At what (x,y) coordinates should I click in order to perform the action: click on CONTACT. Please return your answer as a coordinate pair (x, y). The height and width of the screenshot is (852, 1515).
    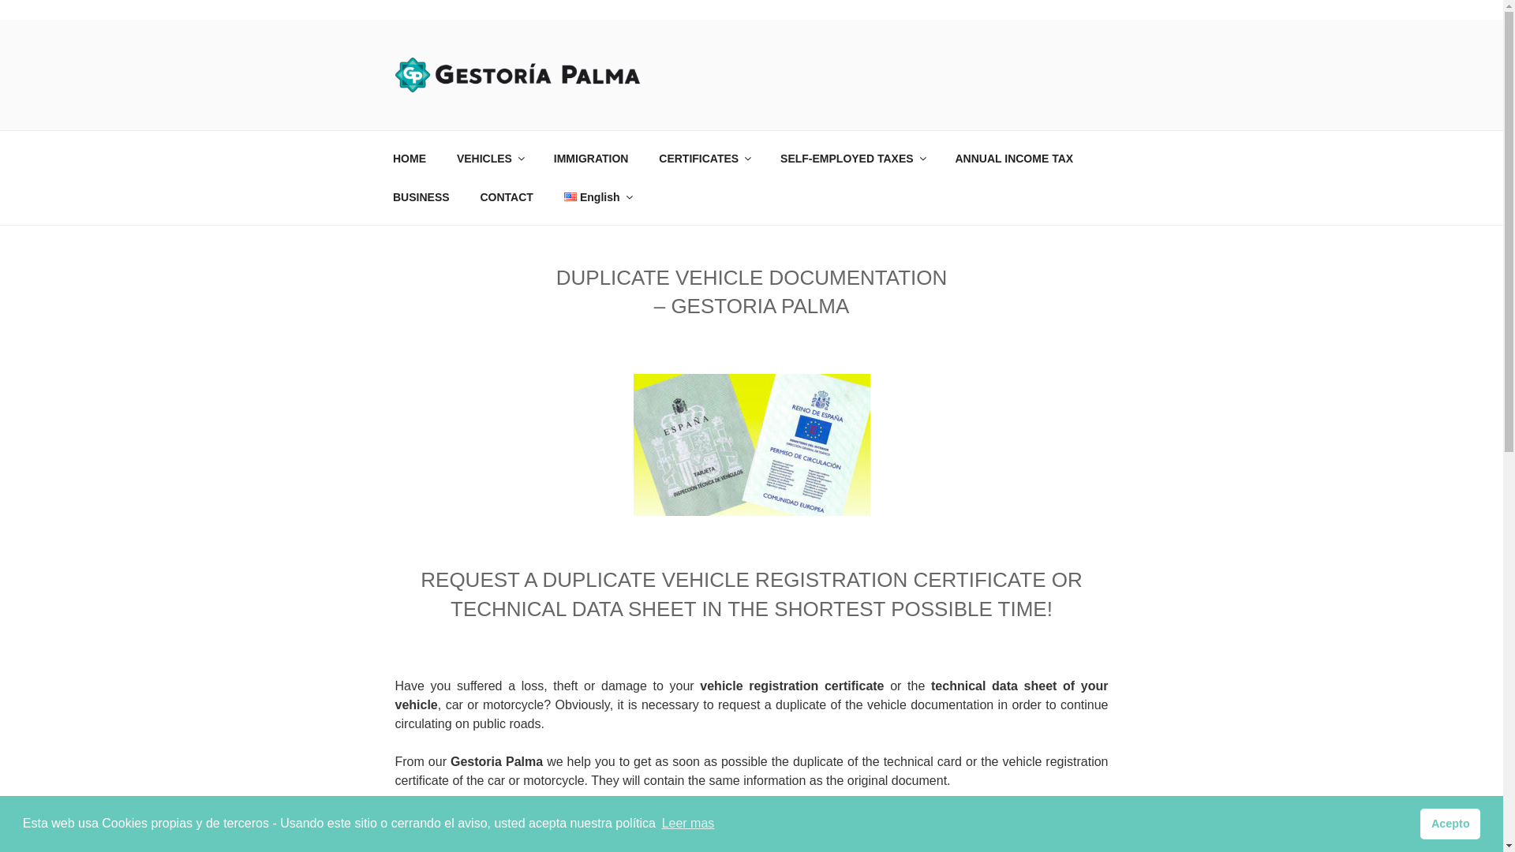
    Looking at the image, I should click on (507, 197).